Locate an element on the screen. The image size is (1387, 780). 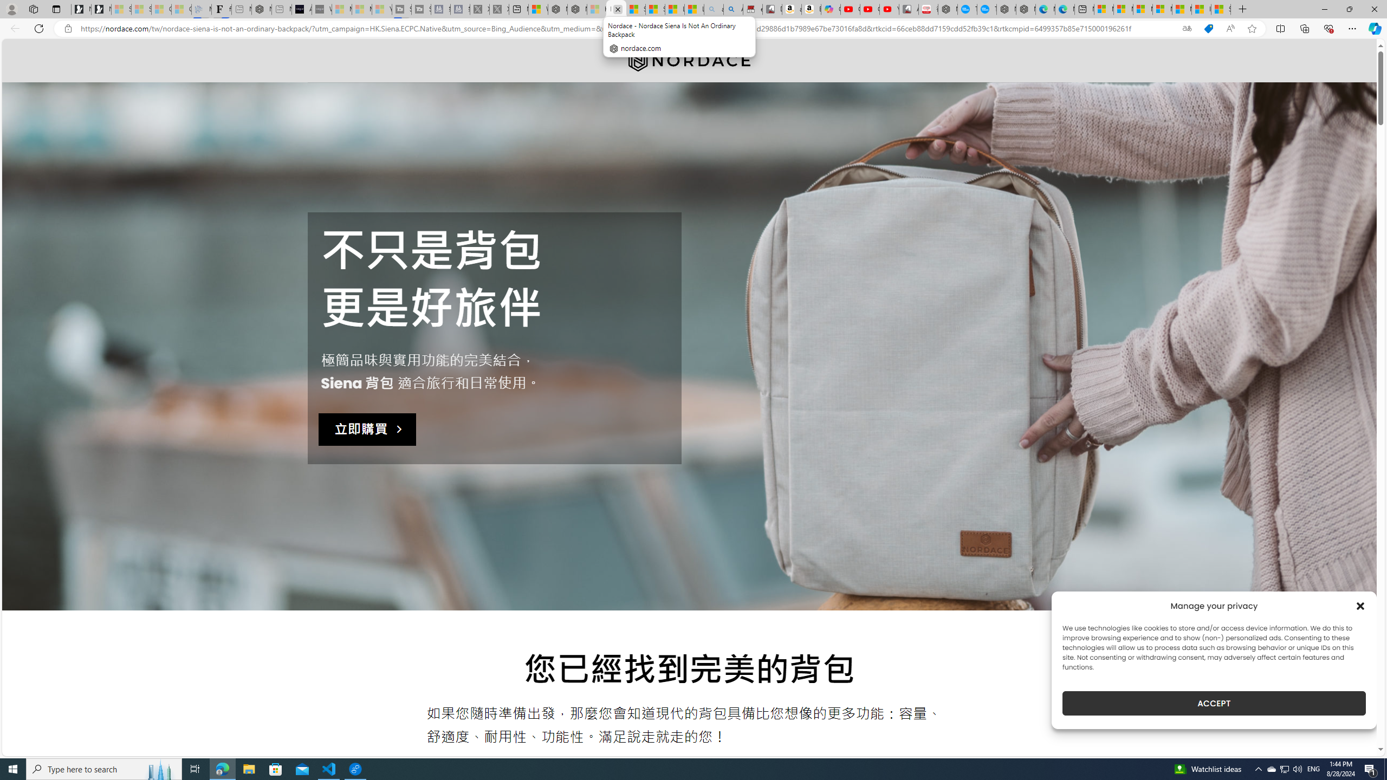
Show translate options is located at coordinates (1187, 29).